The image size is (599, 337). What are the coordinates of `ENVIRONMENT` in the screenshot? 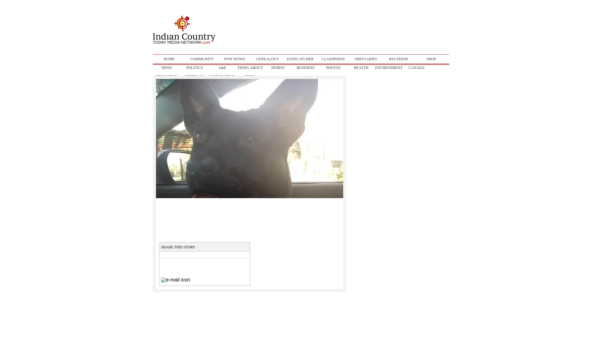 It's located at (389, 68).